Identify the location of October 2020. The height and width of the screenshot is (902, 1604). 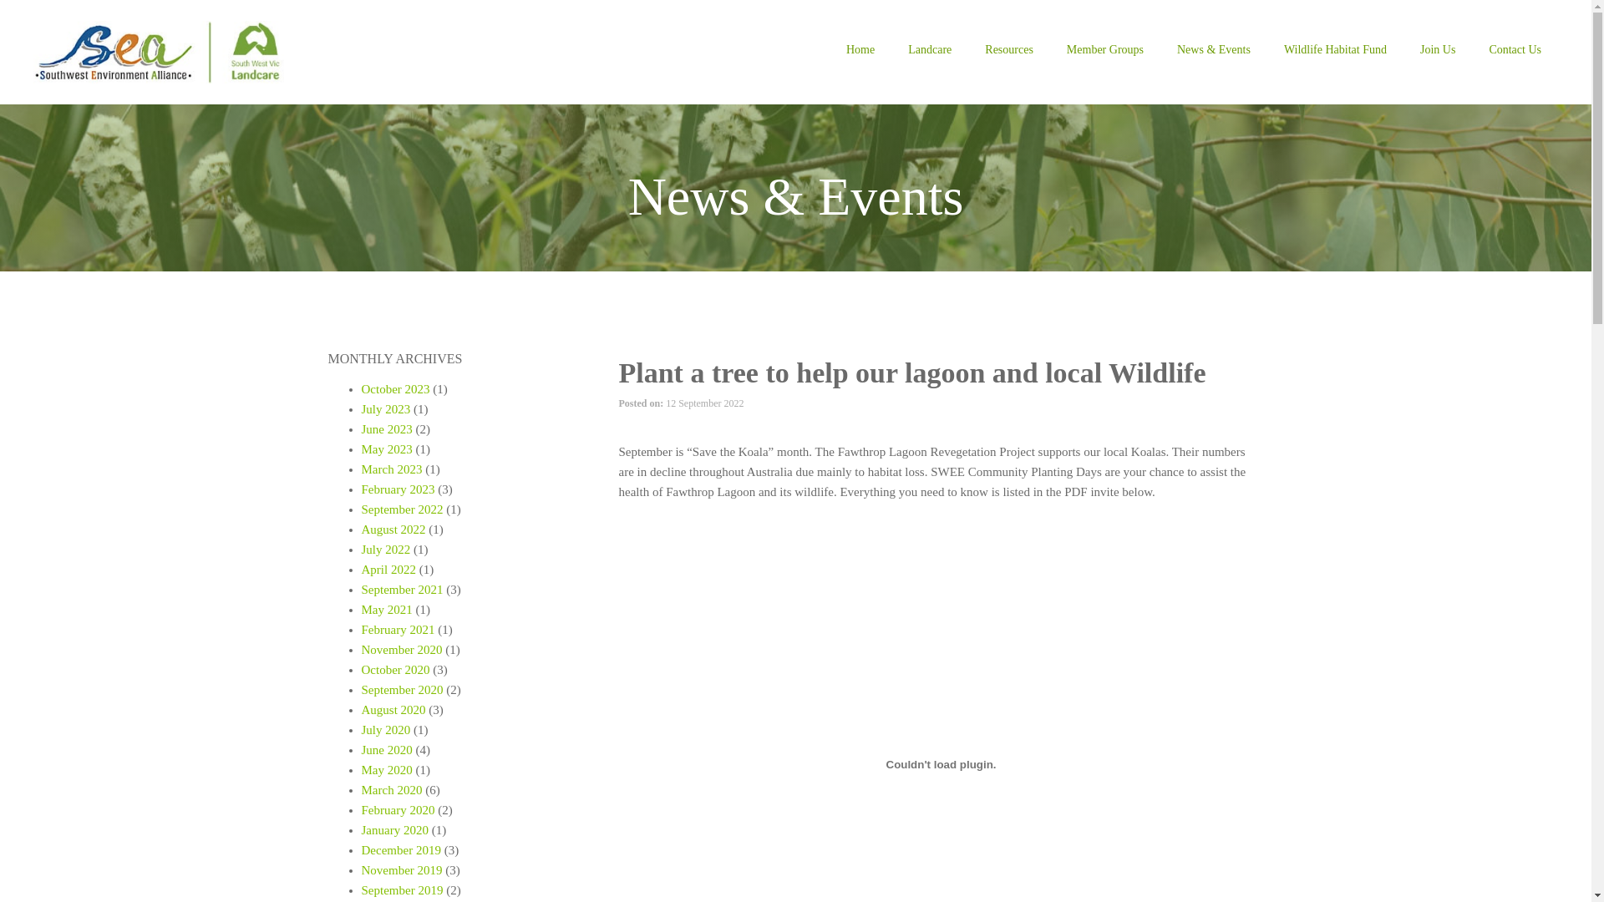
(395, 670).